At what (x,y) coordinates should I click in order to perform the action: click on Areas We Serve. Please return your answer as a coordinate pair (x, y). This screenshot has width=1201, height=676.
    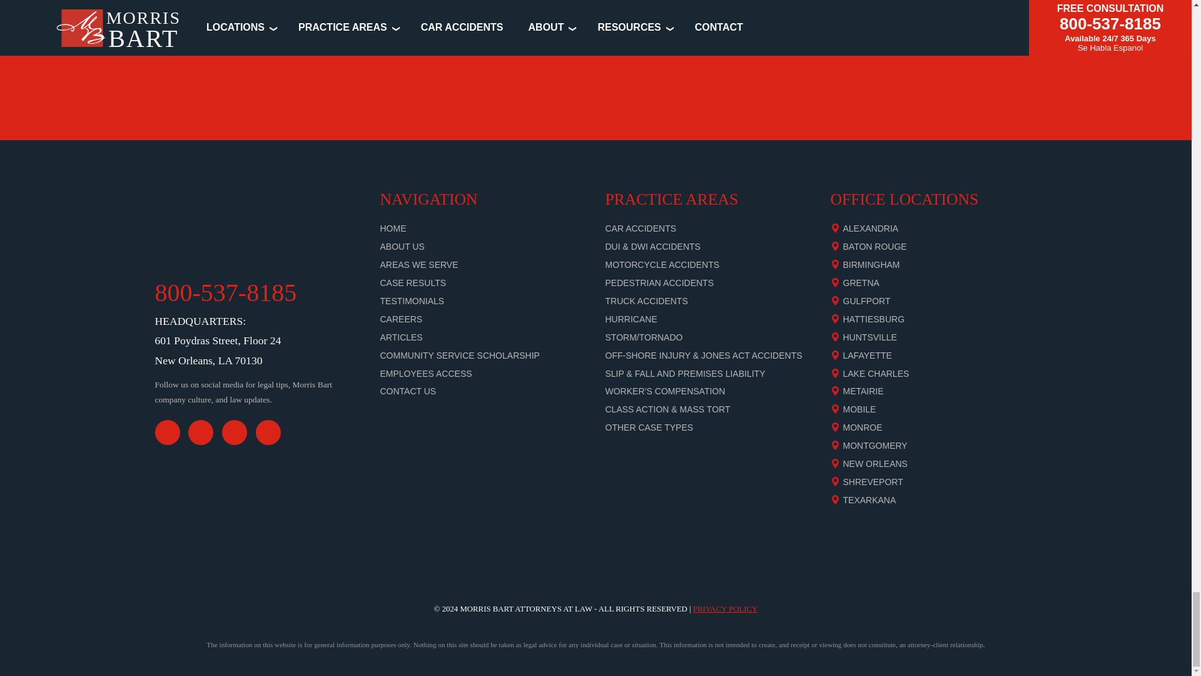
    Looking at the image, I should click on (419, 264).